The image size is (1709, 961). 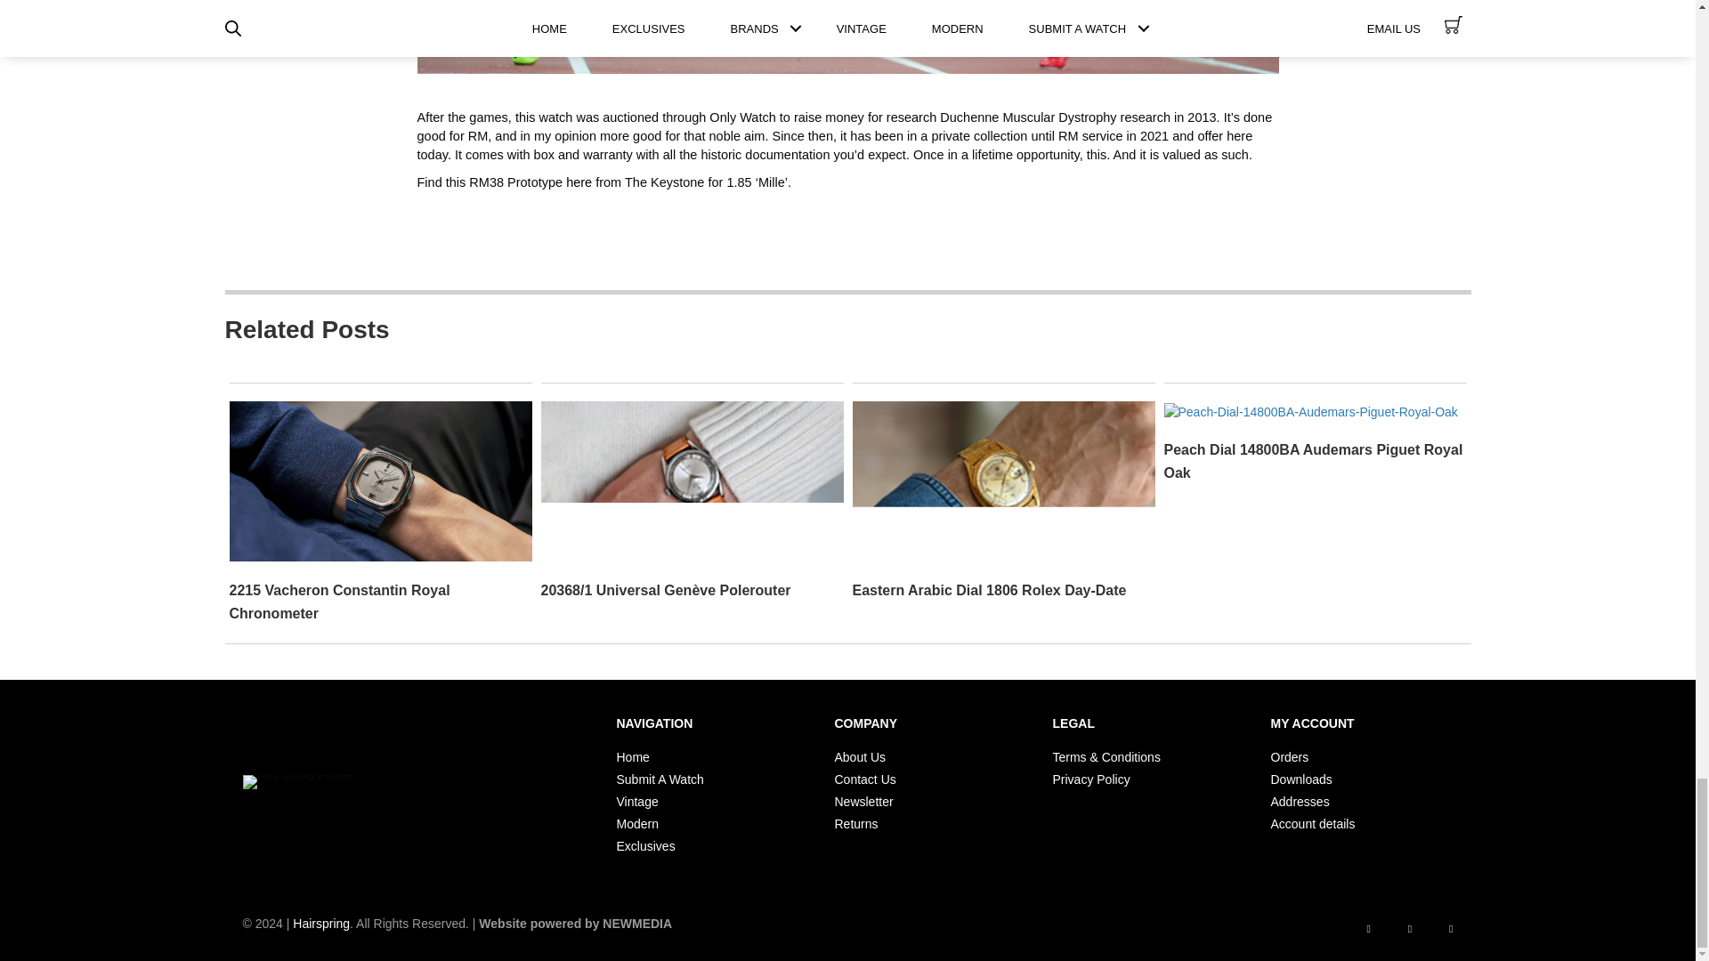 What do you see at coordinates (990, 589) in the screenshot?
I see `Eastern Arabic Dial 1806 Rolex Day-Date` at bounding box center [990, 589].